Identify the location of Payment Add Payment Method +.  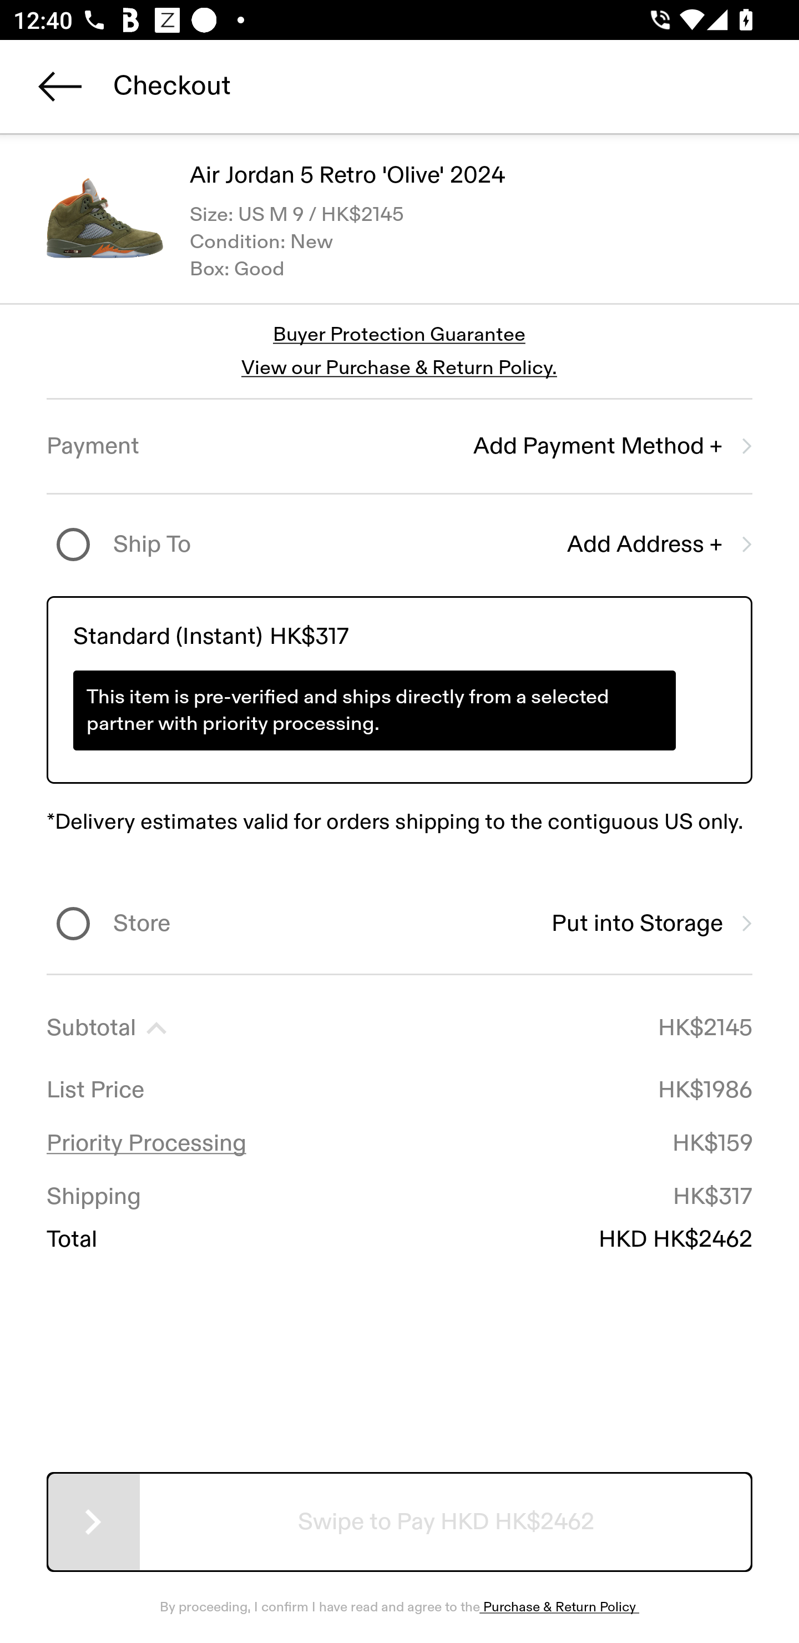
(399, 446).